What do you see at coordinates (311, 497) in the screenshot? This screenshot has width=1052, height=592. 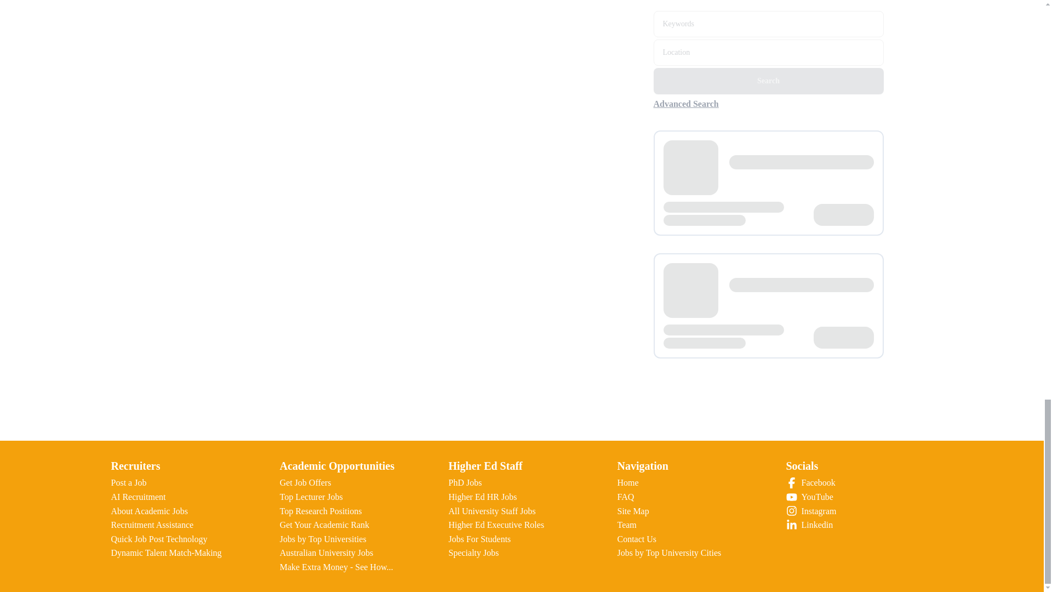 I see `Top Lecturer Jobs` at bounding box center [311, 497].